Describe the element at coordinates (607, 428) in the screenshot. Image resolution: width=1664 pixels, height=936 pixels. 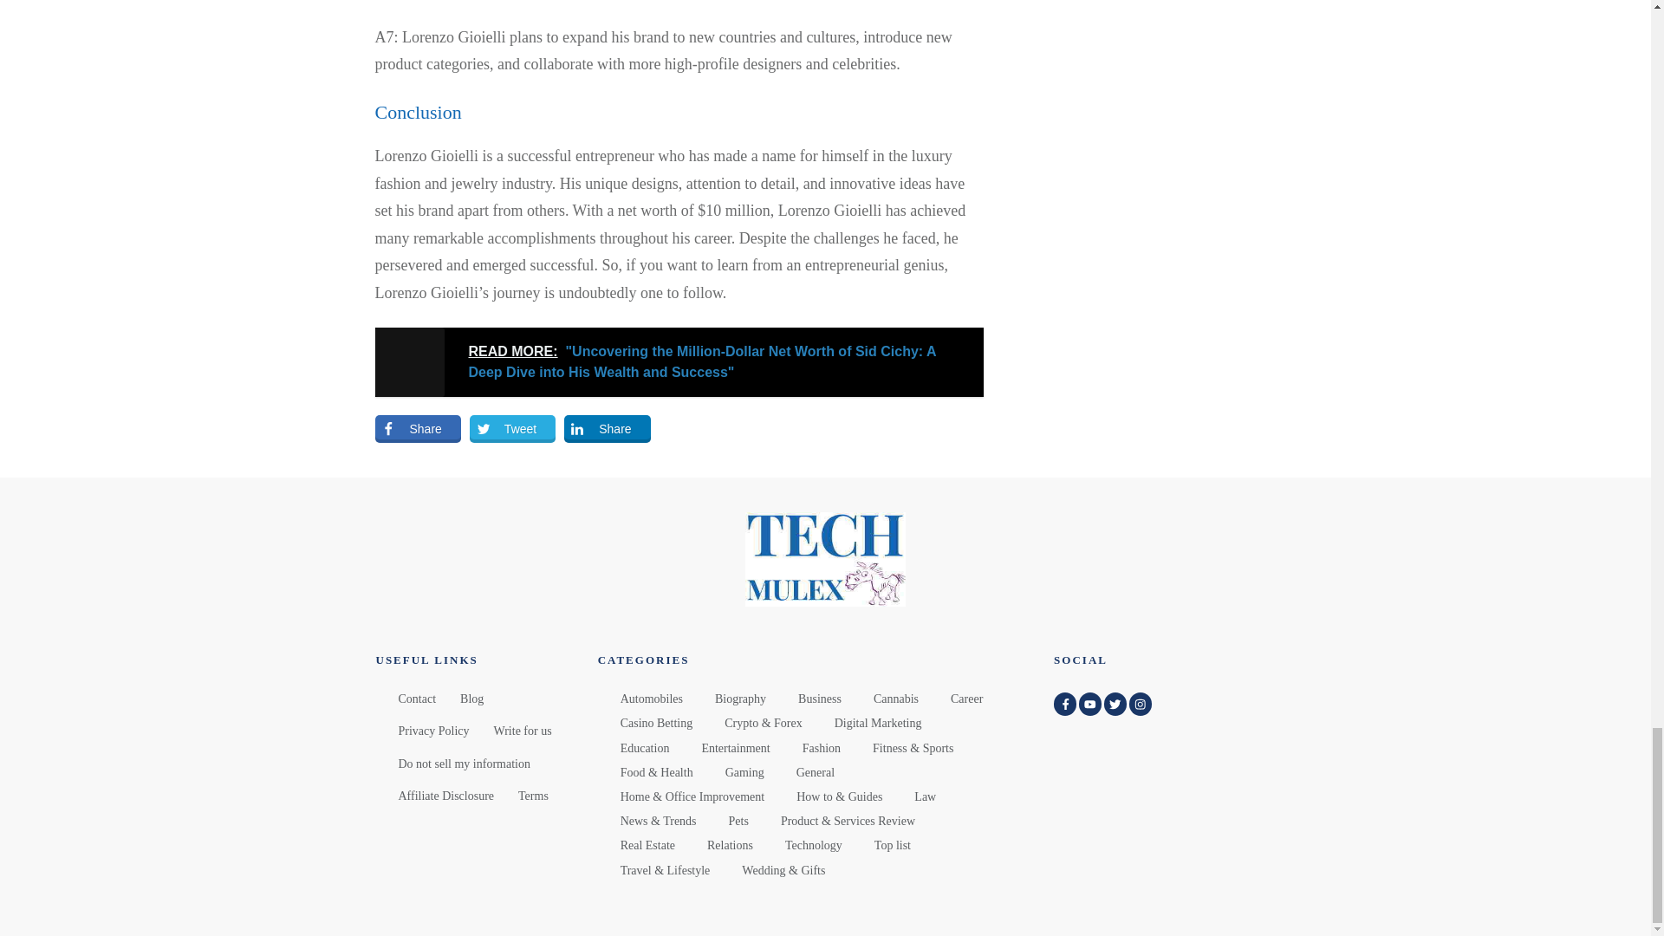
I see `Share` at that location.